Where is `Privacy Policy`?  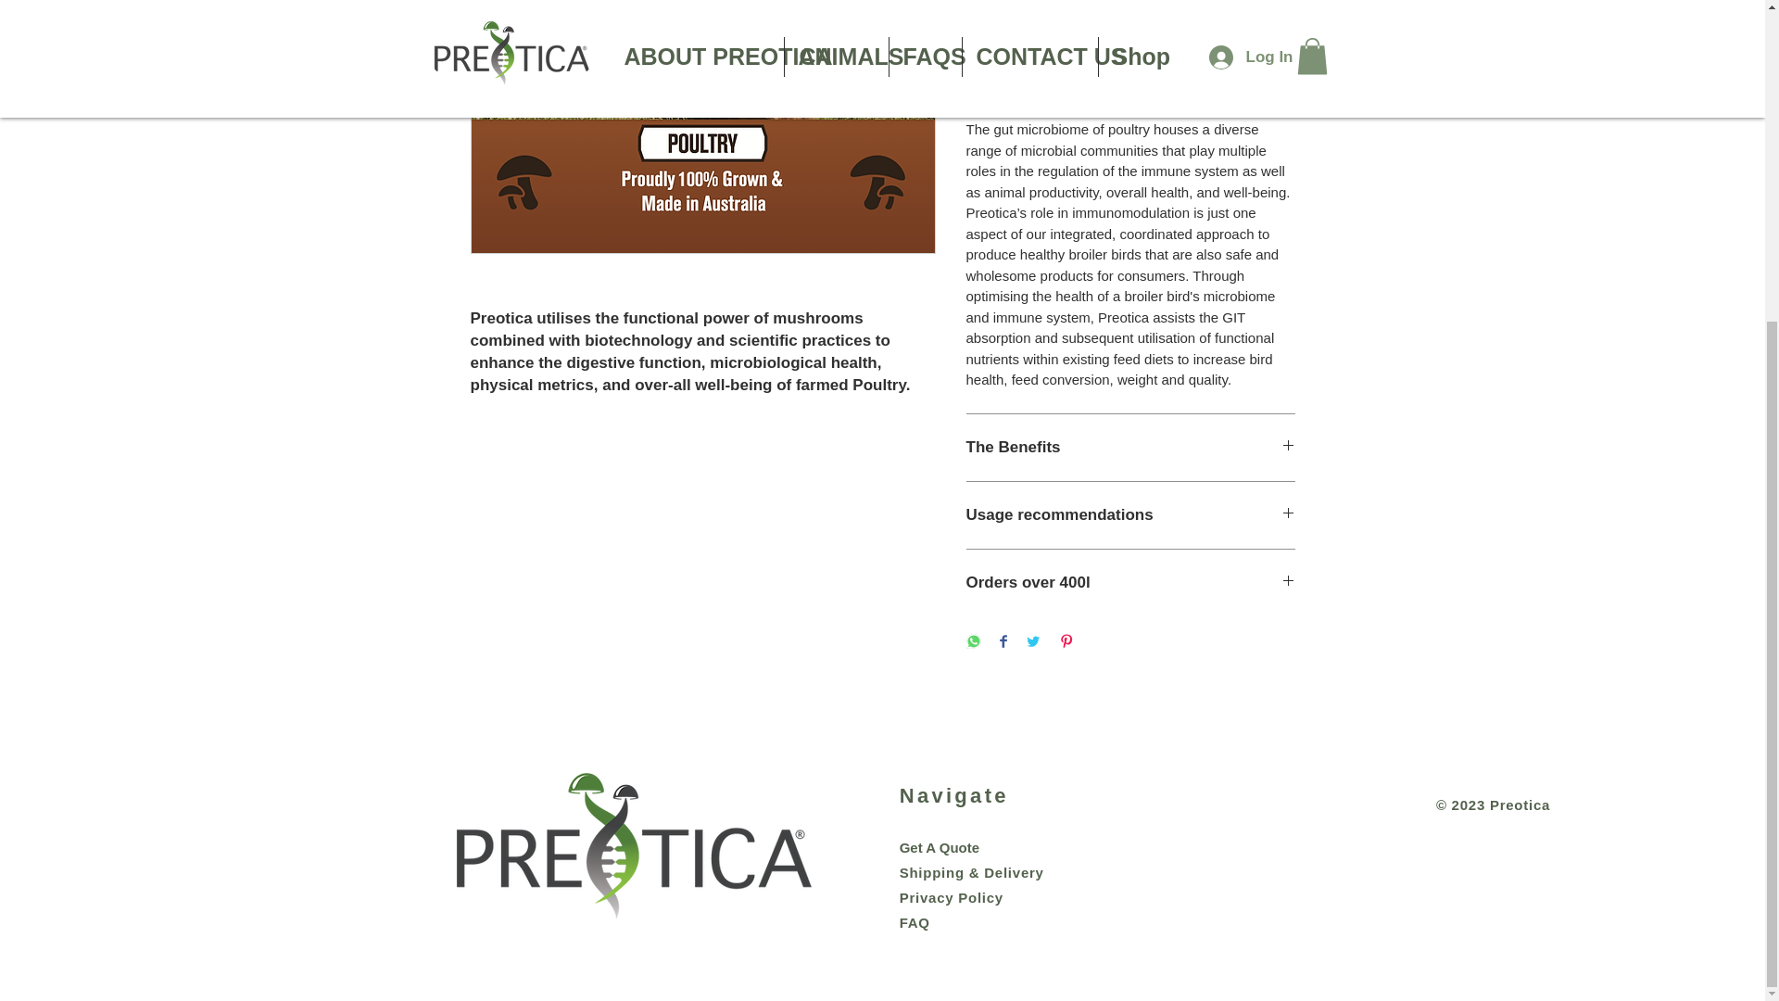 Privacy Policy is located at coordinates (951, 897).